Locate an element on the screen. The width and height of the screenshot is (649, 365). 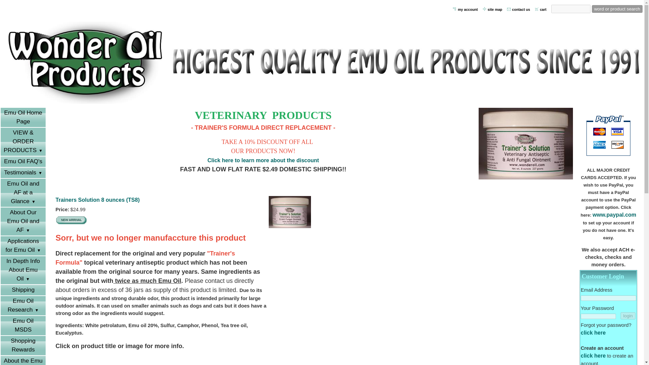
Applications for Emu Oil is located at coordinates (23, 246).